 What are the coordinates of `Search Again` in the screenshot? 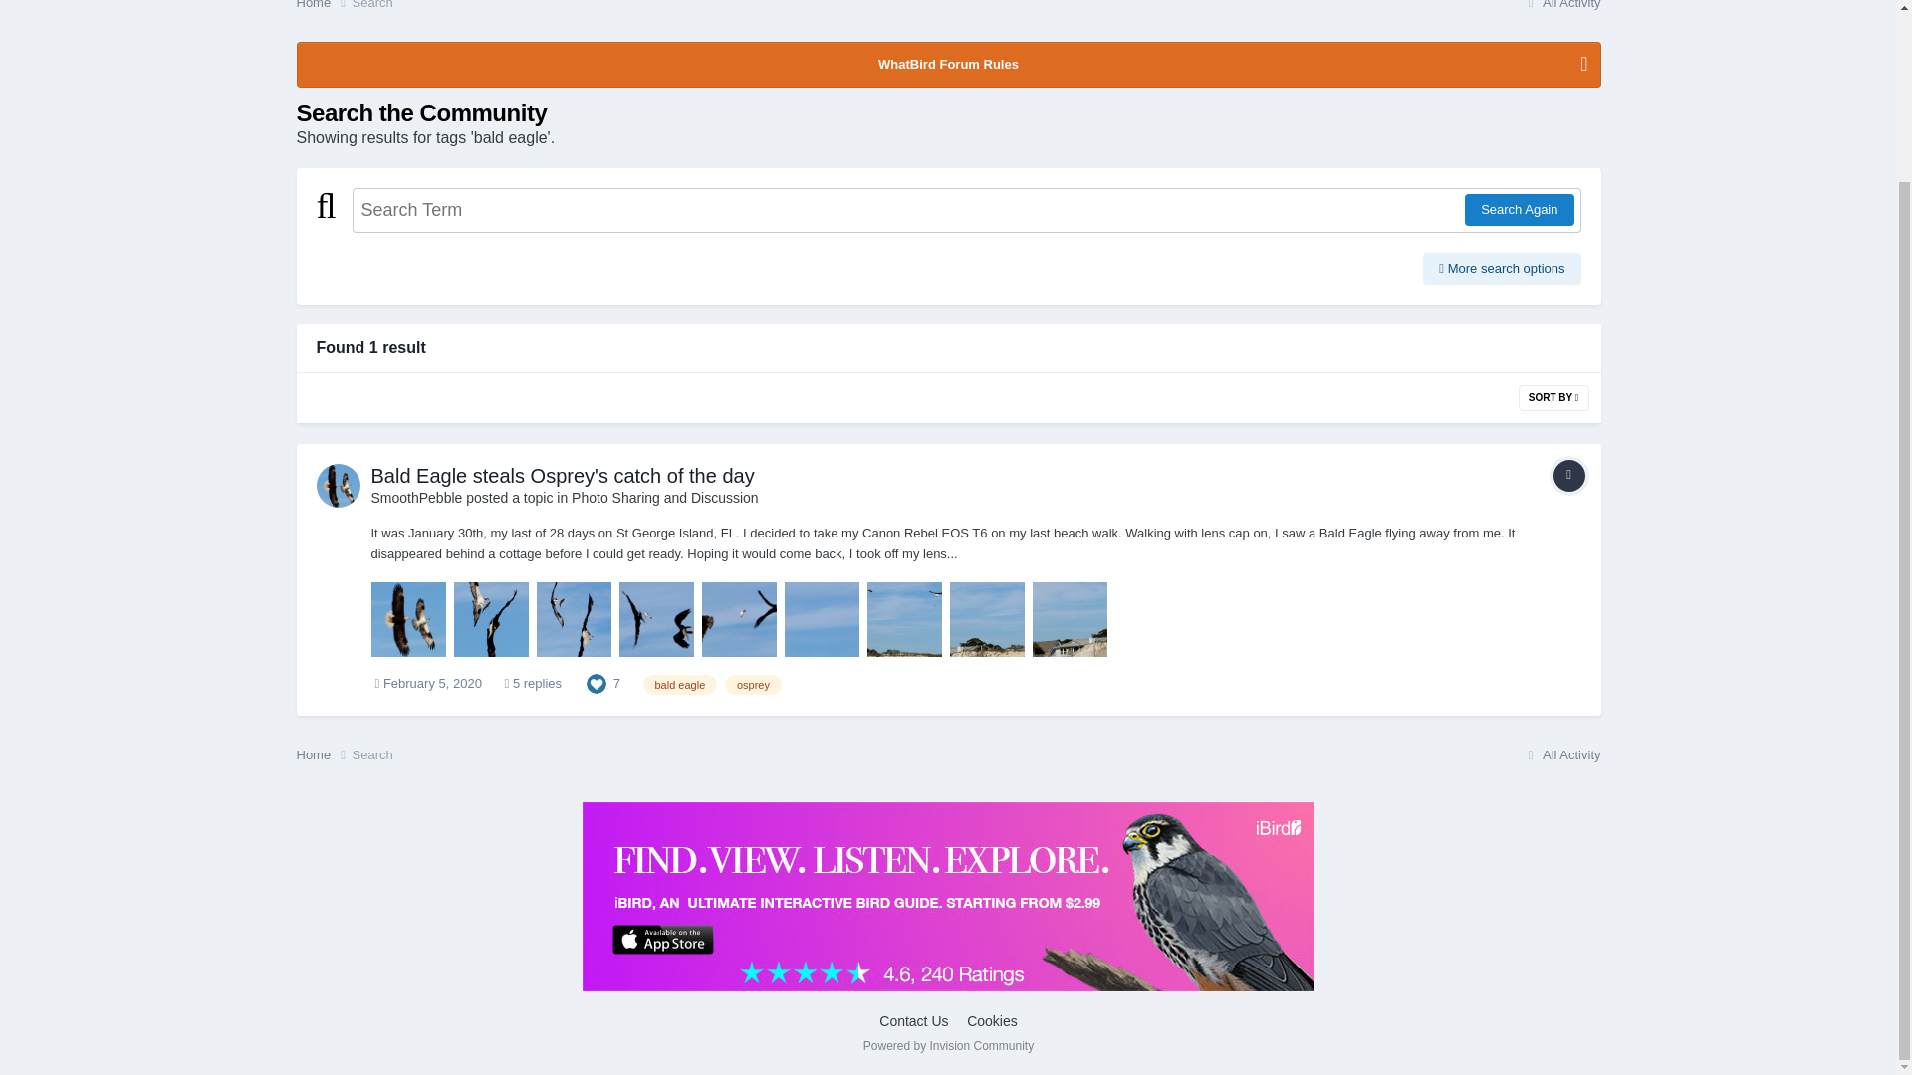 It's located at (1519, 209).